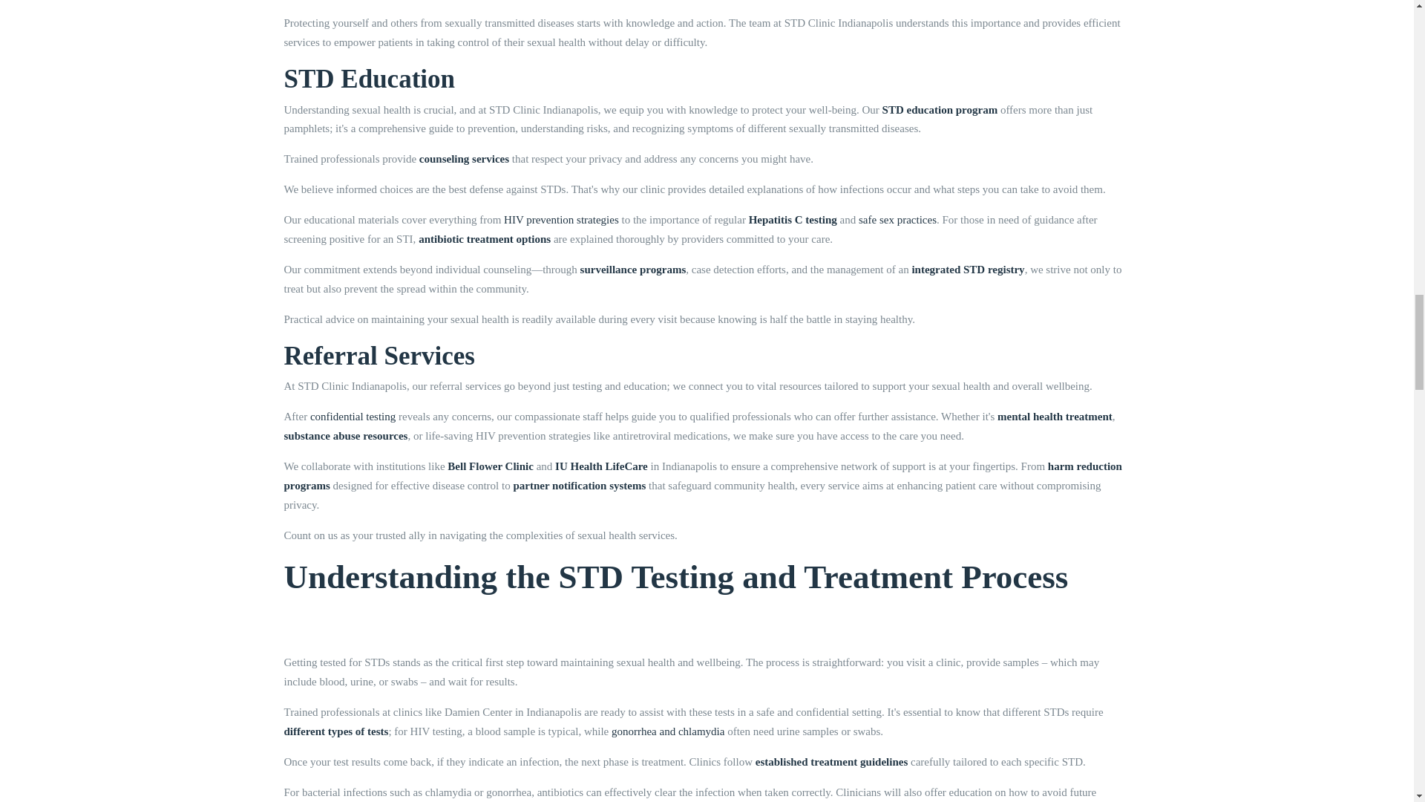 Image resolution: width=1425 pixels, height=802 pixels. Describe the element at coordinates (667, 731) in the screenshot. I see `gonorrhea and chlamydia` at that location.